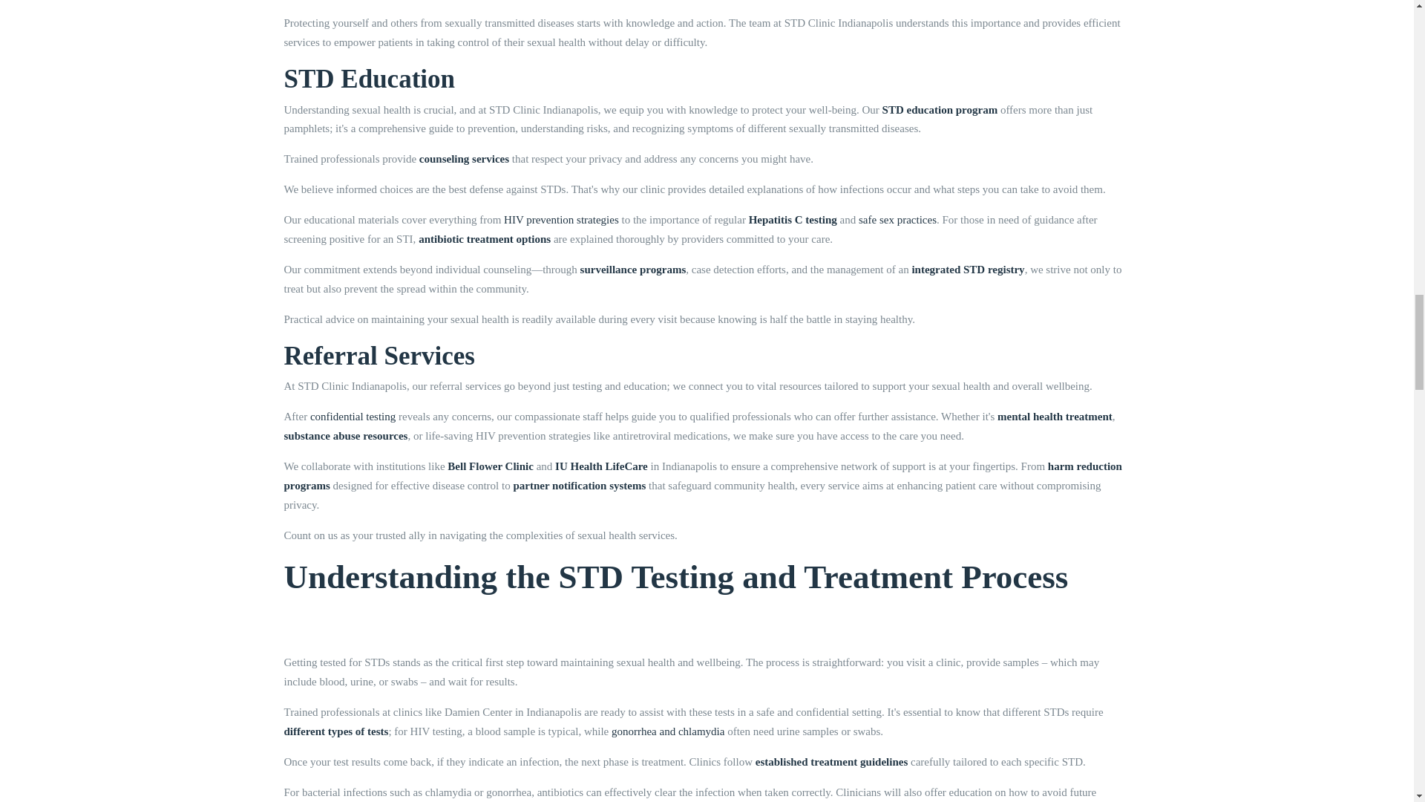 Image resolution: width=1425 pixels, height=802 pixels. Describe the element at coordinates (667, 731) in the screenshot. I see `gonorrhea and chlamydia` at that location.